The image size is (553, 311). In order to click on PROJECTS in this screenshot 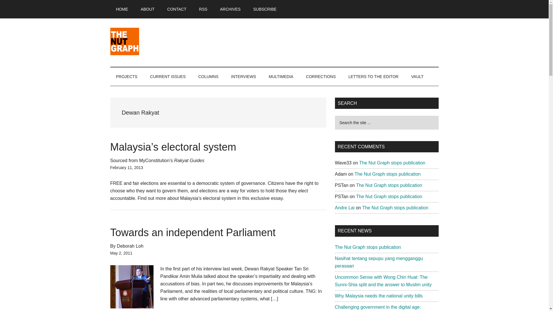, I will do `click(127, 77)`.